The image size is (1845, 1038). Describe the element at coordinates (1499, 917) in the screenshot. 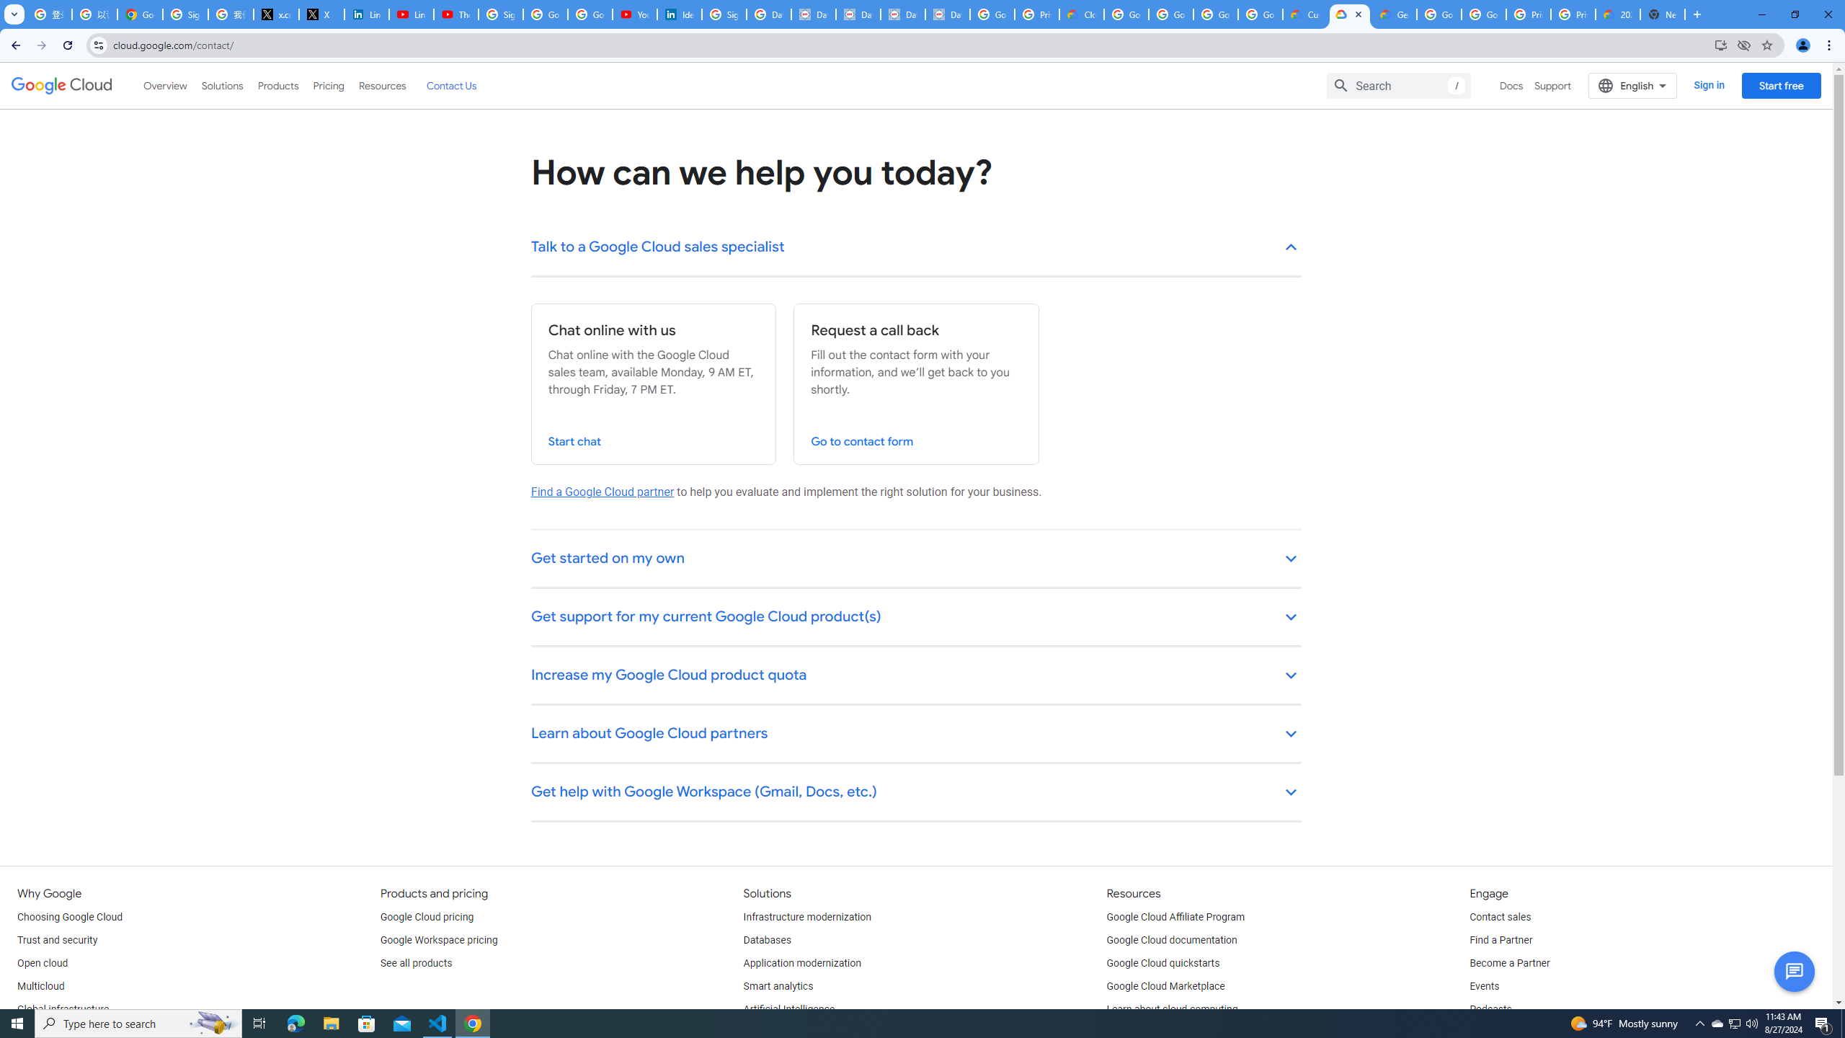

I see `Contact sales` at that location.